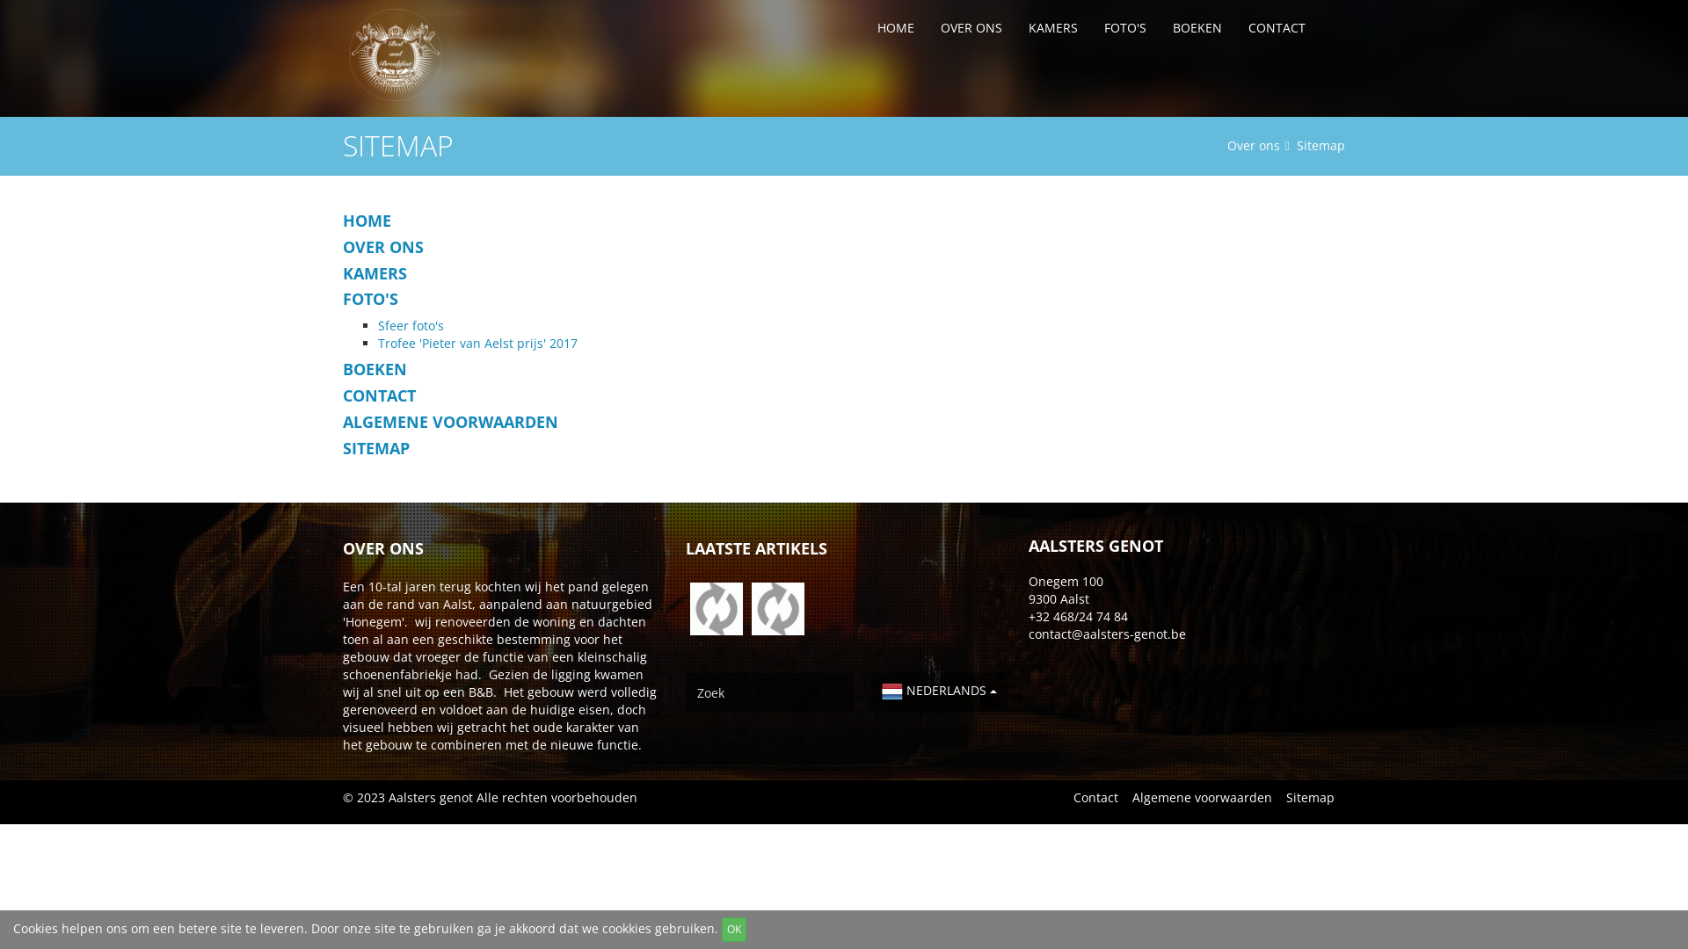 This screenshot has width=1688, height=949. Describe the element at coordinates (1261, 145) in the screenshot. I see `Over ons` at that location.